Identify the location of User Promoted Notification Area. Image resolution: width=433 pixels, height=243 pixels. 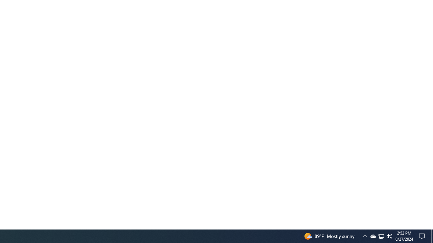
(381, 236).